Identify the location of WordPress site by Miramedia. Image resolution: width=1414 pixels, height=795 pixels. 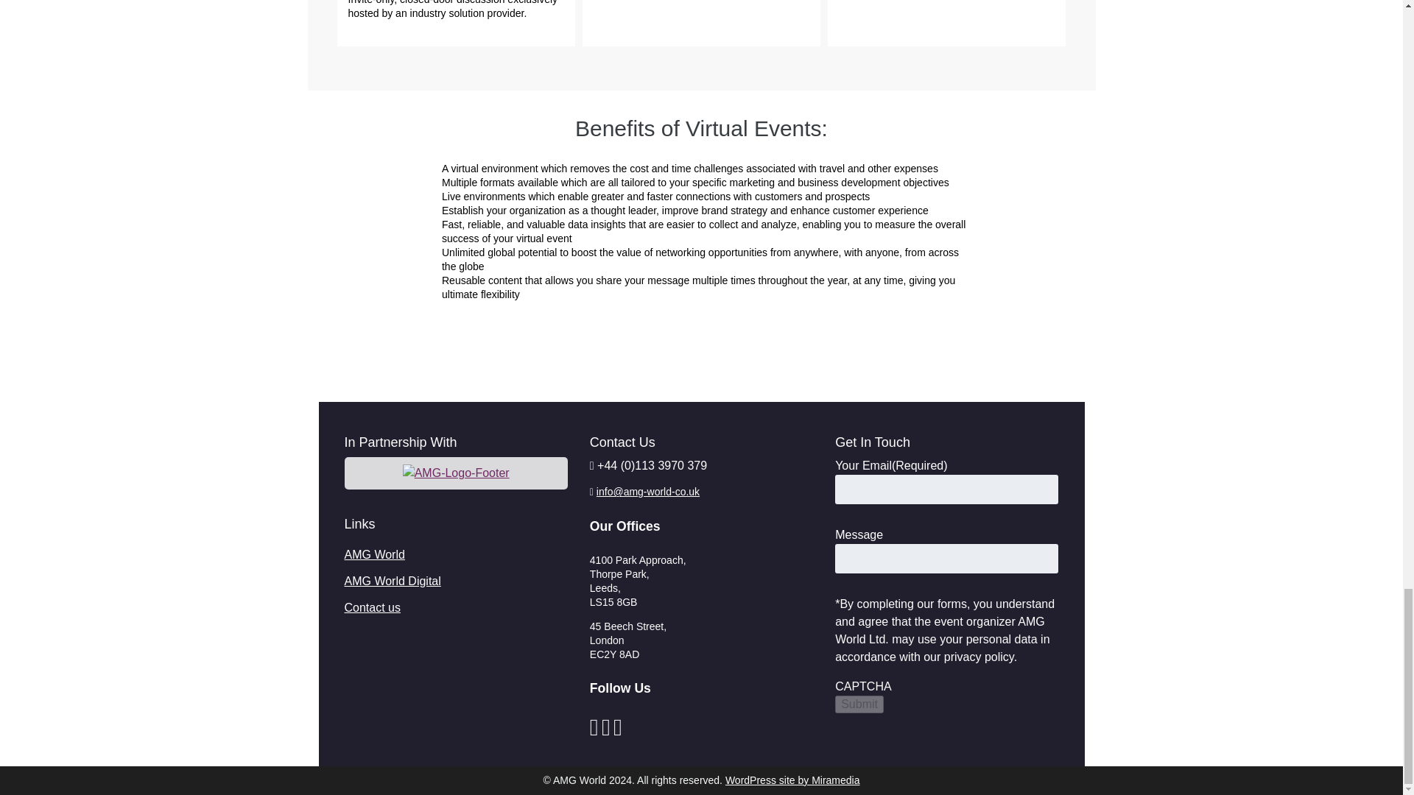
(792, 780).